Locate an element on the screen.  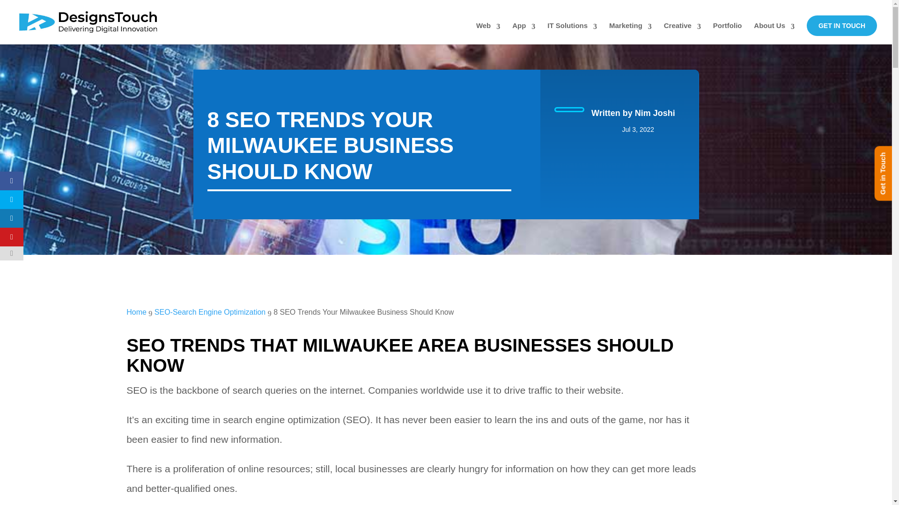
About Us is located at coordinates (774, 33).